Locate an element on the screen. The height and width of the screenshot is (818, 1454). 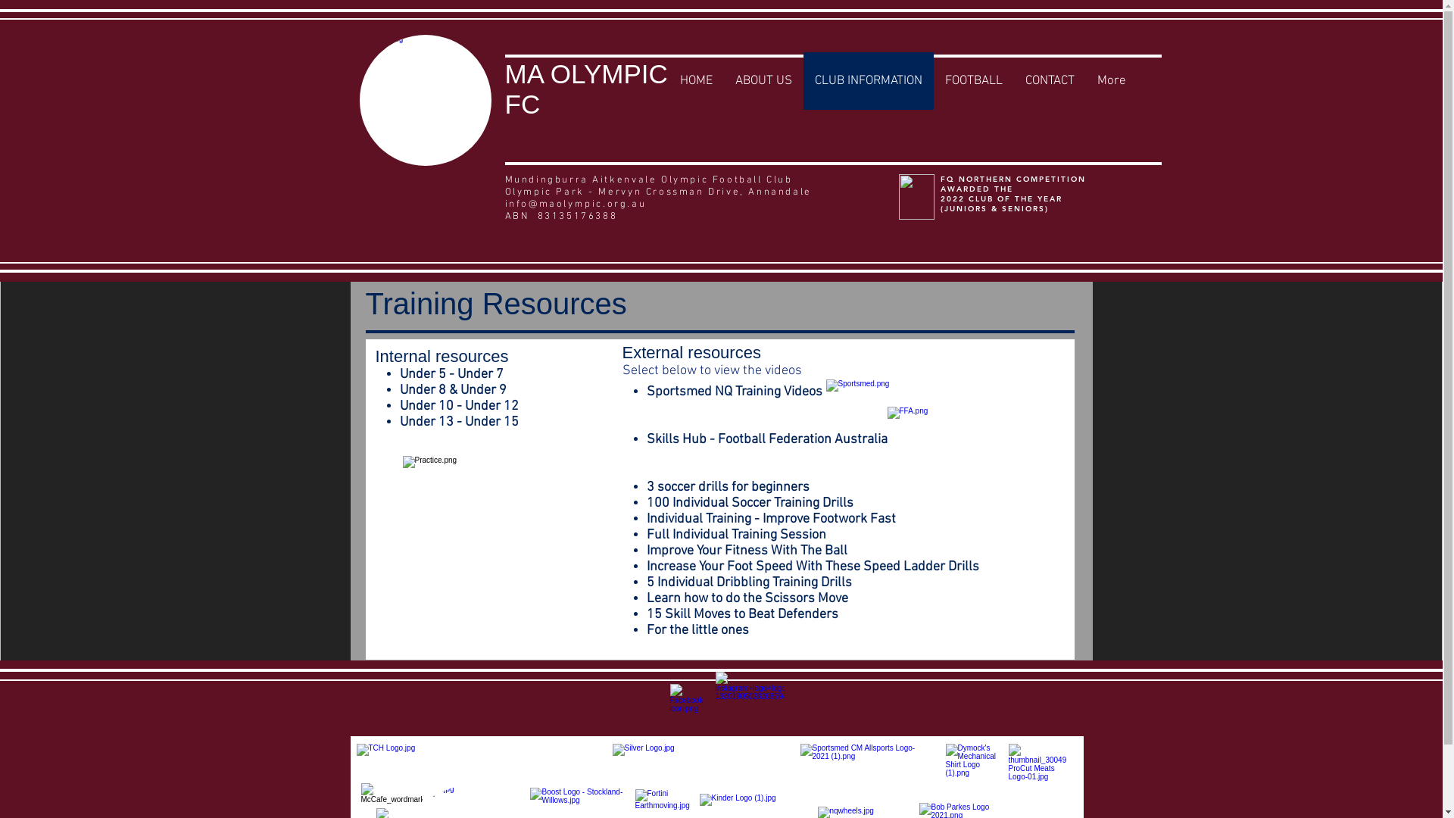
Under 5 - Under 7 is located at coordinates (451, 374).